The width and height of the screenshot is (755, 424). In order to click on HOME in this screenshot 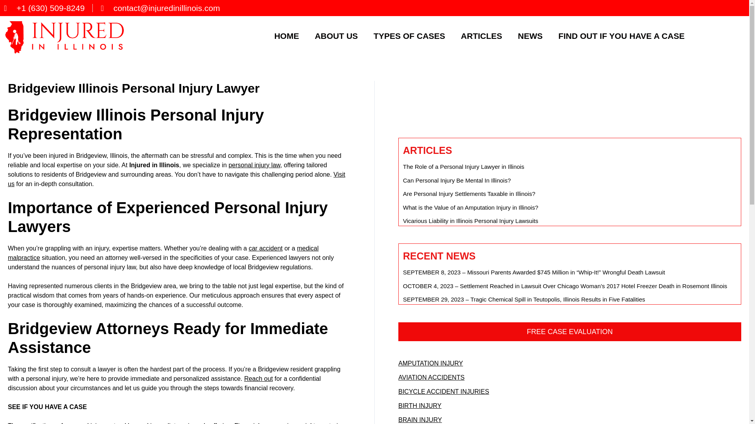, I will do `click(286, 35)`.